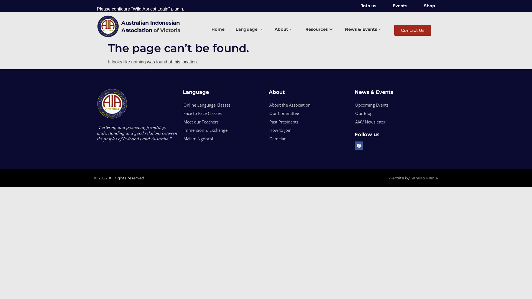 This screenshot has width=532, height=299. What do you see at coordinates (219, 114) in the screenshot?
I see `Face to Face Classes` at bounding box center [219, 114].